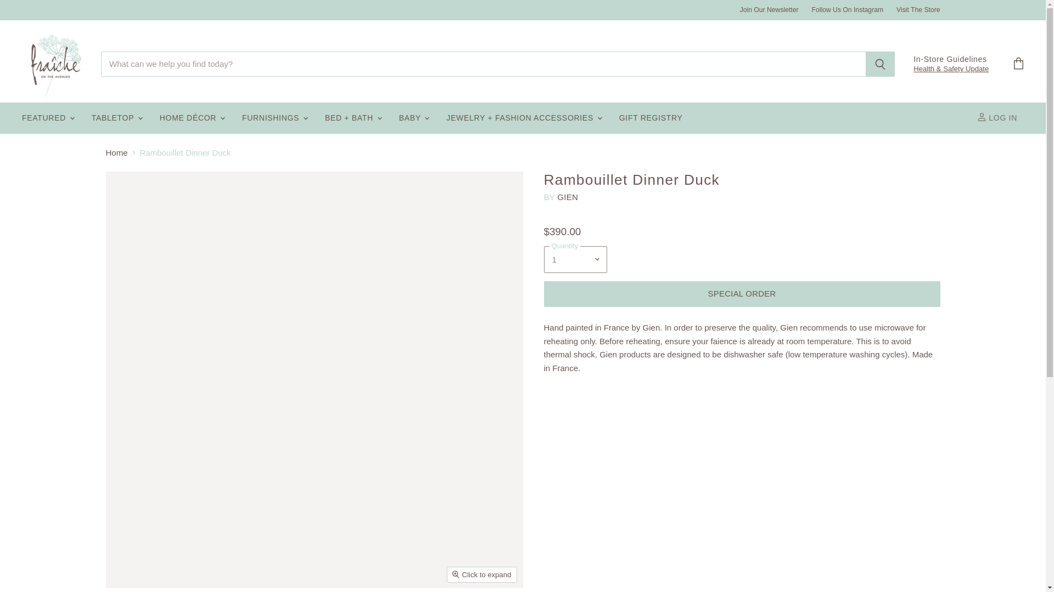 Image resolution: width=1054 pixels, height=592 pixels. What do you see at coordinates (848, 9) in the screenshot?
I see `Follow Us On Instagram` at bounding box center [848, 9].